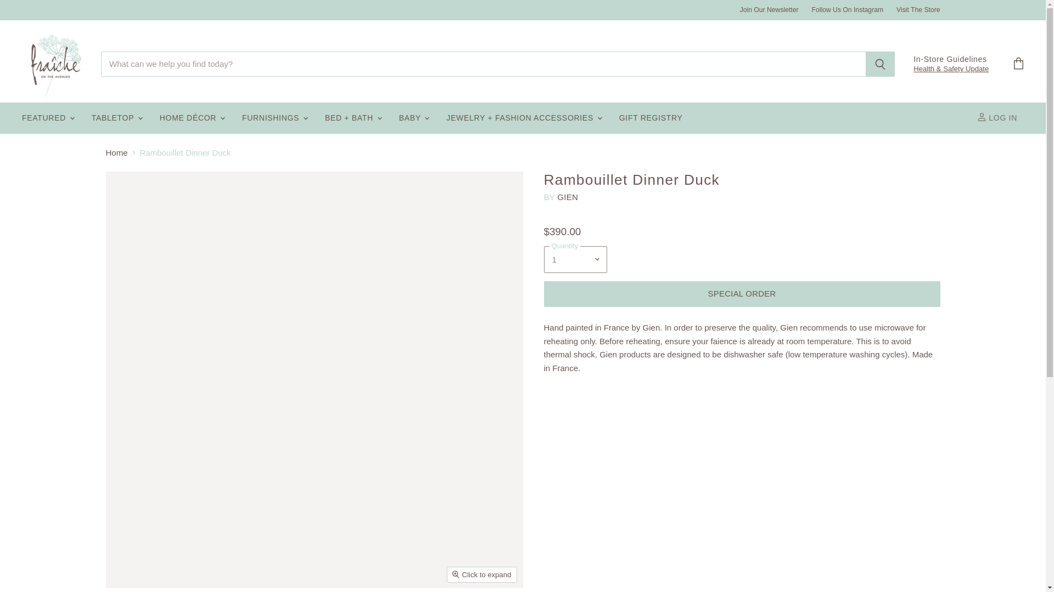 Image resolution: width=1054 pixels, height=592 pixels. What do you see at coordinates (848, 9) in the screenshot?
I see `Follow Us On Instagram` at bounding box center [848, 9].